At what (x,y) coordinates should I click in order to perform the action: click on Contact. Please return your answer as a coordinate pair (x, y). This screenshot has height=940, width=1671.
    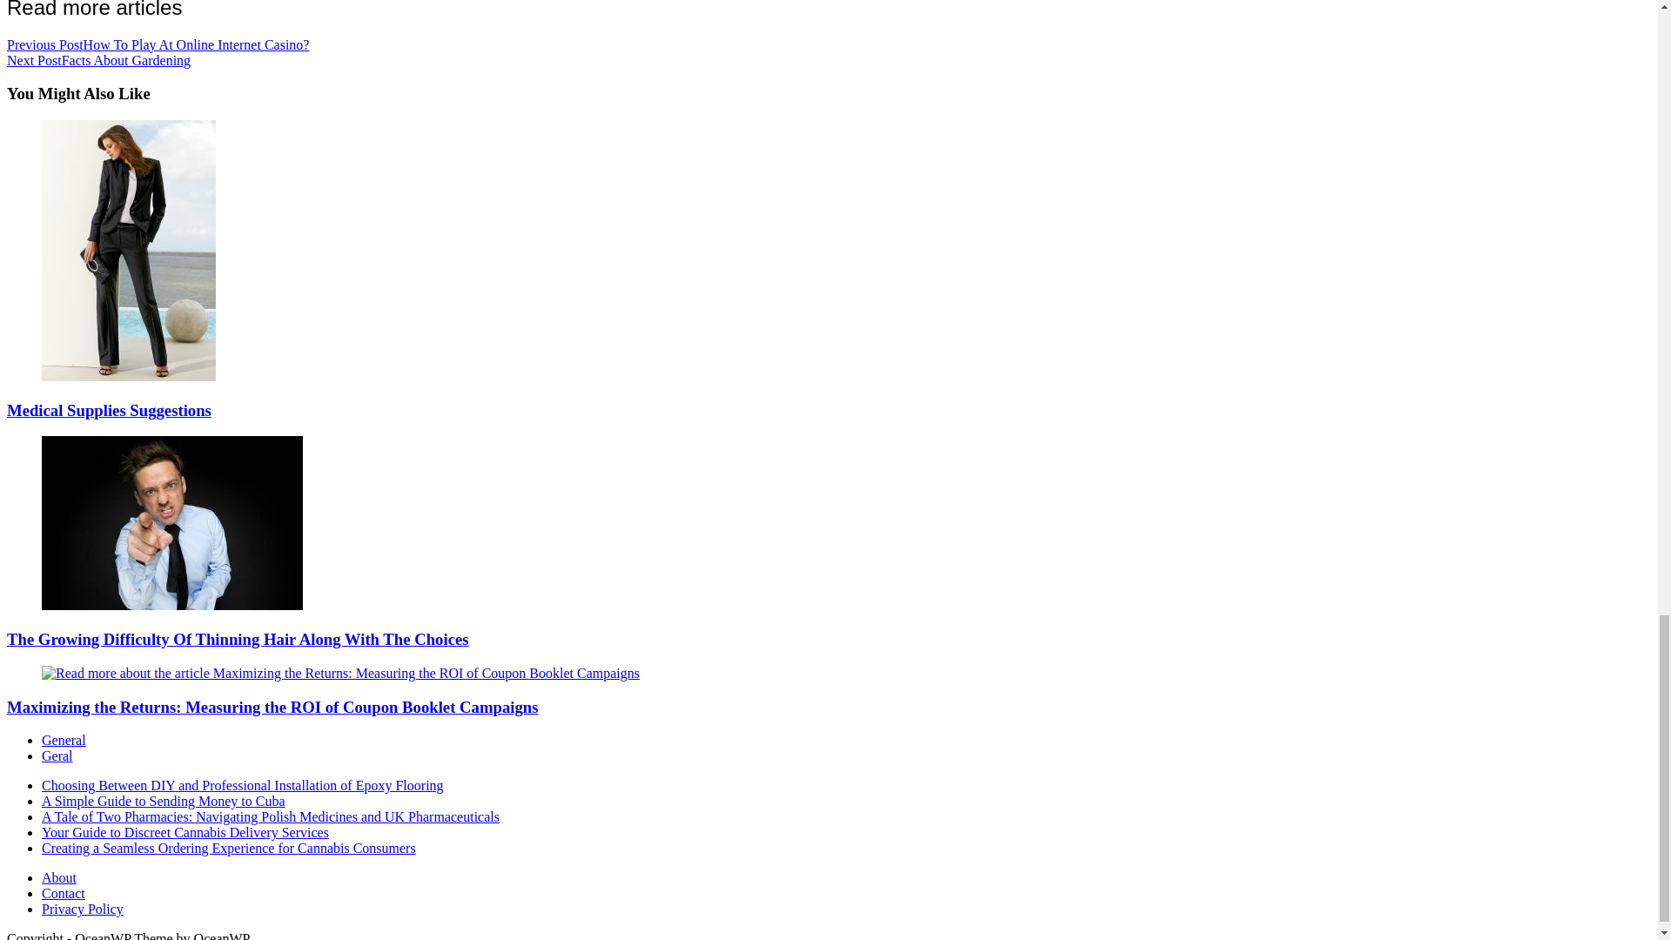
    Looking at the image, I should click on (63, 893).